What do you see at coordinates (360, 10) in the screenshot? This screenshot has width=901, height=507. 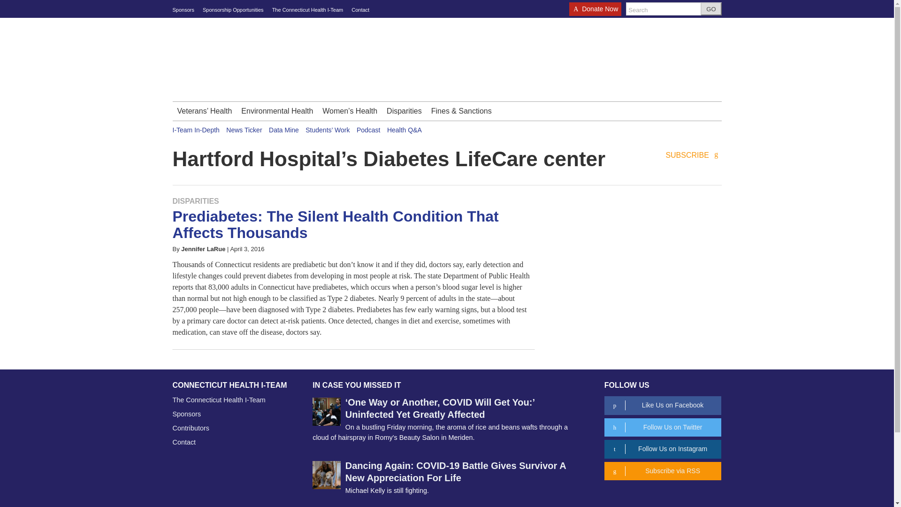 I see `Contact` at bounding box center [360, 10].